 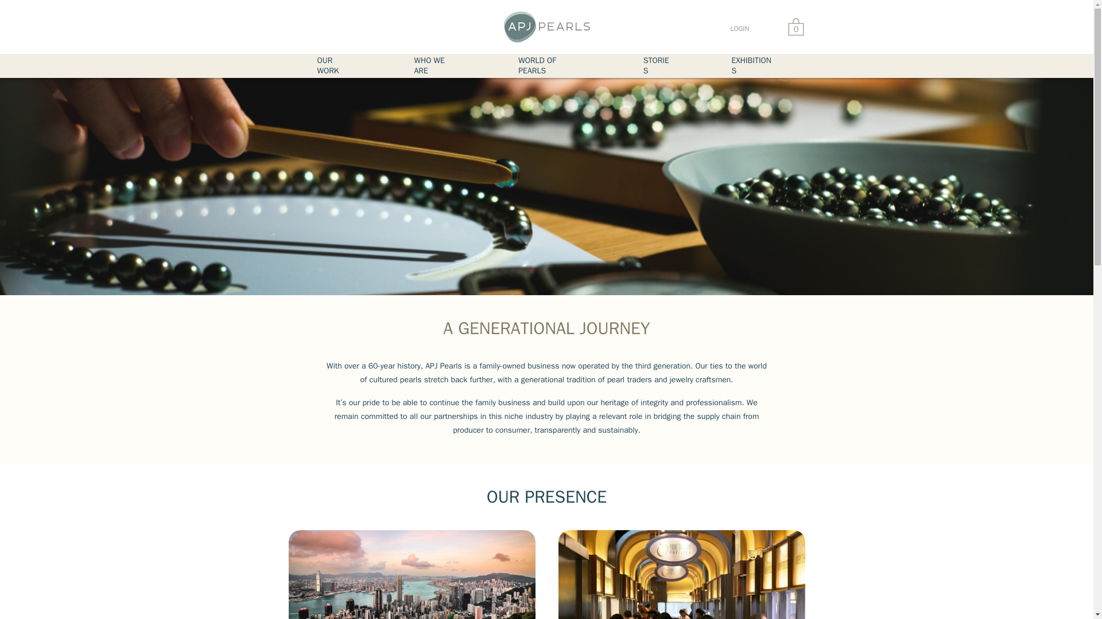 What do you see at coordinates (739, 29) in the screenshot?
I see `LOGIN` at bounding box center [739, 29].